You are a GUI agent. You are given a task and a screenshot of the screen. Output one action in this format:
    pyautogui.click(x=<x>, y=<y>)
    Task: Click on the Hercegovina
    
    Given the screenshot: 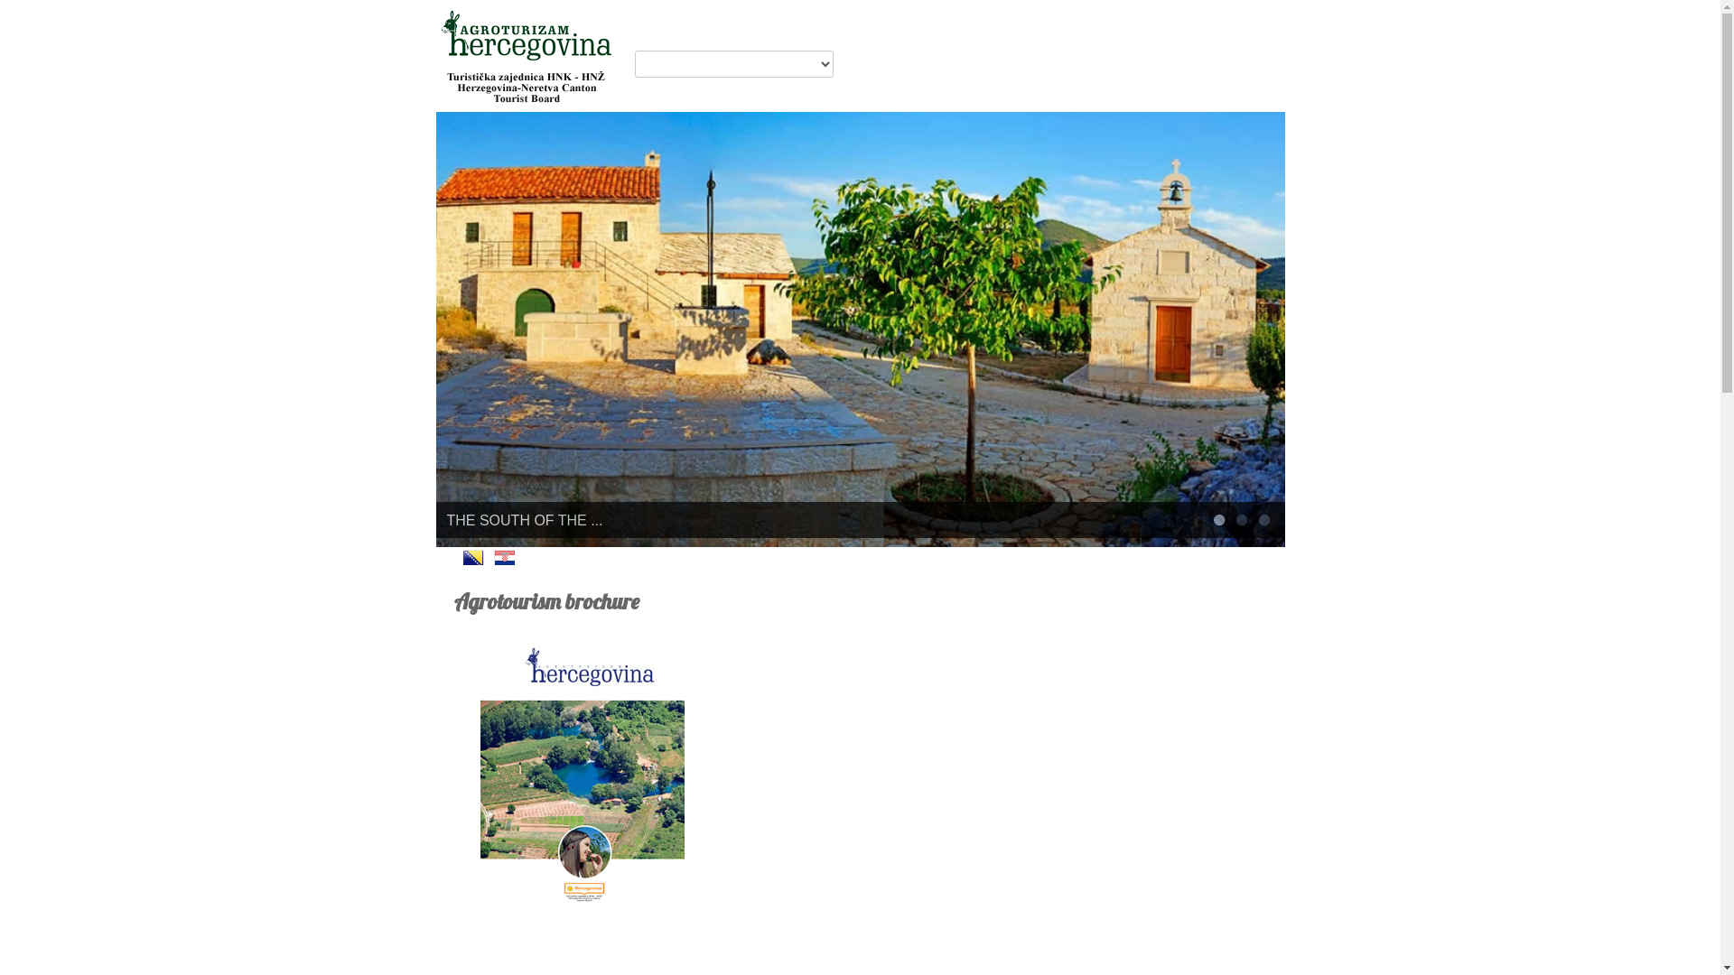 What is the action you would take?
    pyautogui.click(x=526, y=53)
    